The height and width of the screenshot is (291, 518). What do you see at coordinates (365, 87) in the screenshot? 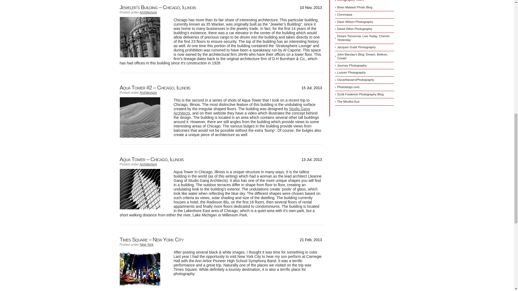
I see `Great collection of Photography sites` at bounding box center [365, 87].